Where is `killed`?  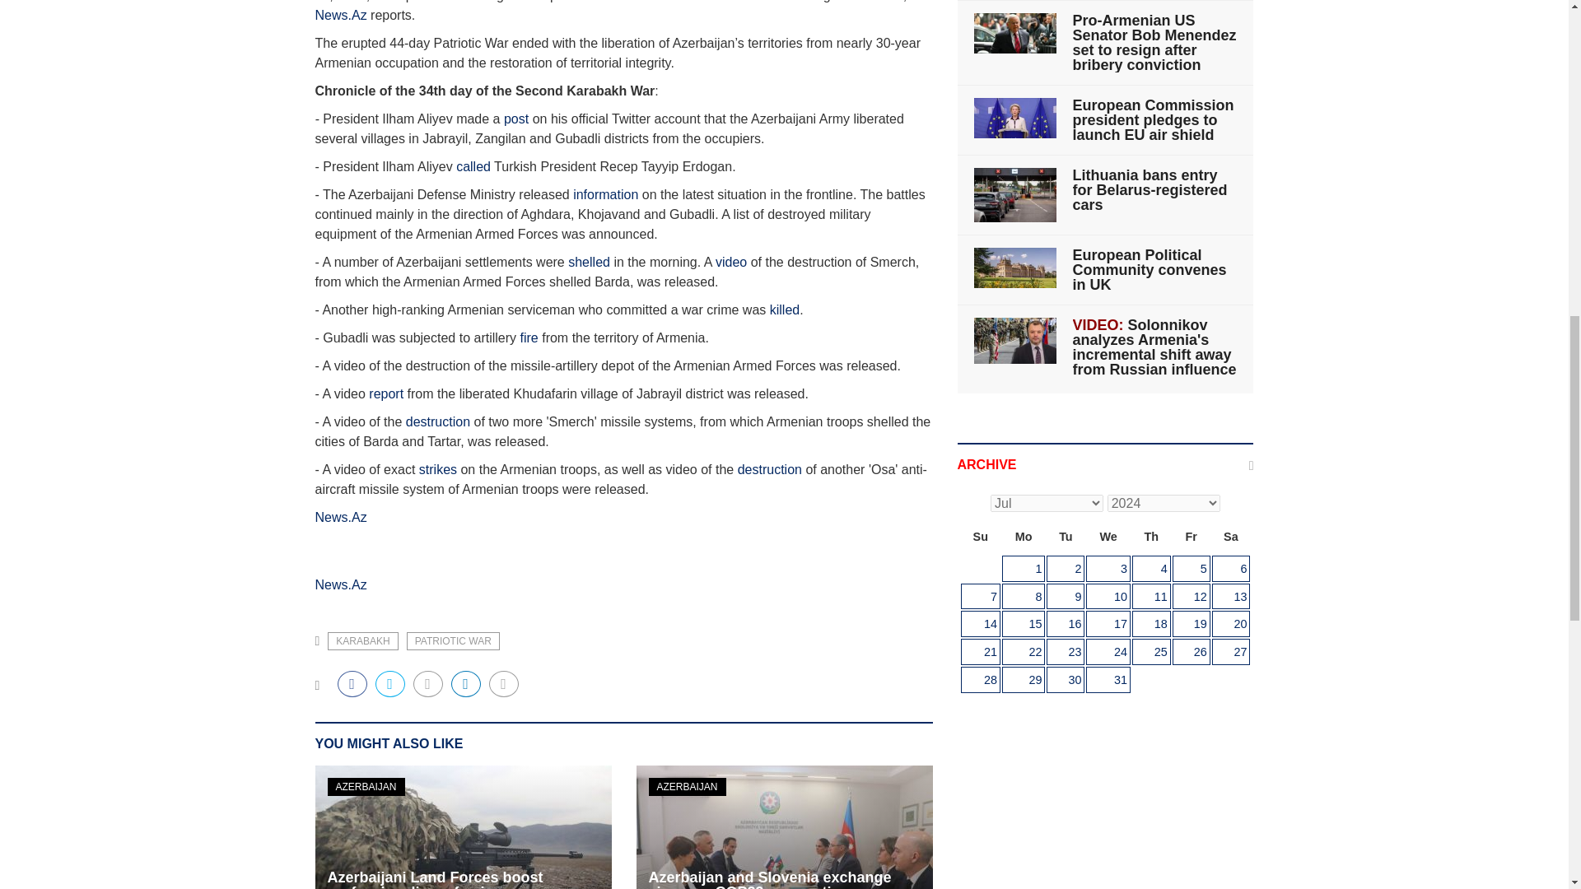
killed is located at coordinates (785, 310).